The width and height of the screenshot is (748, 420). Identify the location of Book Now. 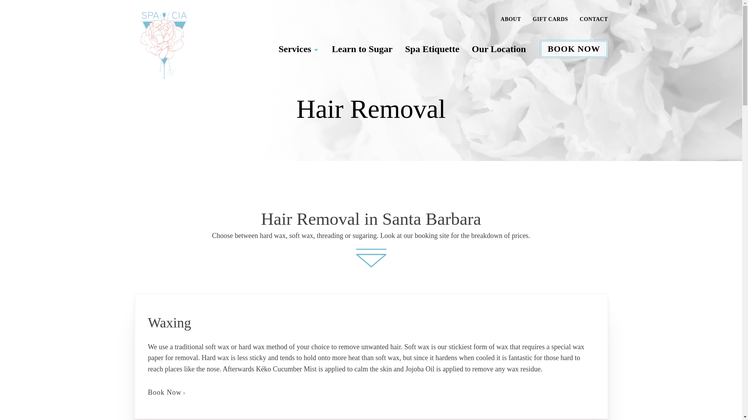
(371, 392).